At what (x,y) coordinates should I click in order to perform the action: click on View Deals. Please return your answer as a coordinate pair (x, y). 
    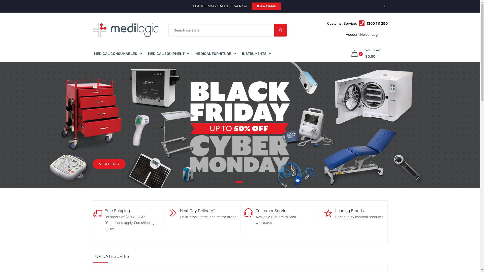
    Looking at the image, I should click on (266, 6).